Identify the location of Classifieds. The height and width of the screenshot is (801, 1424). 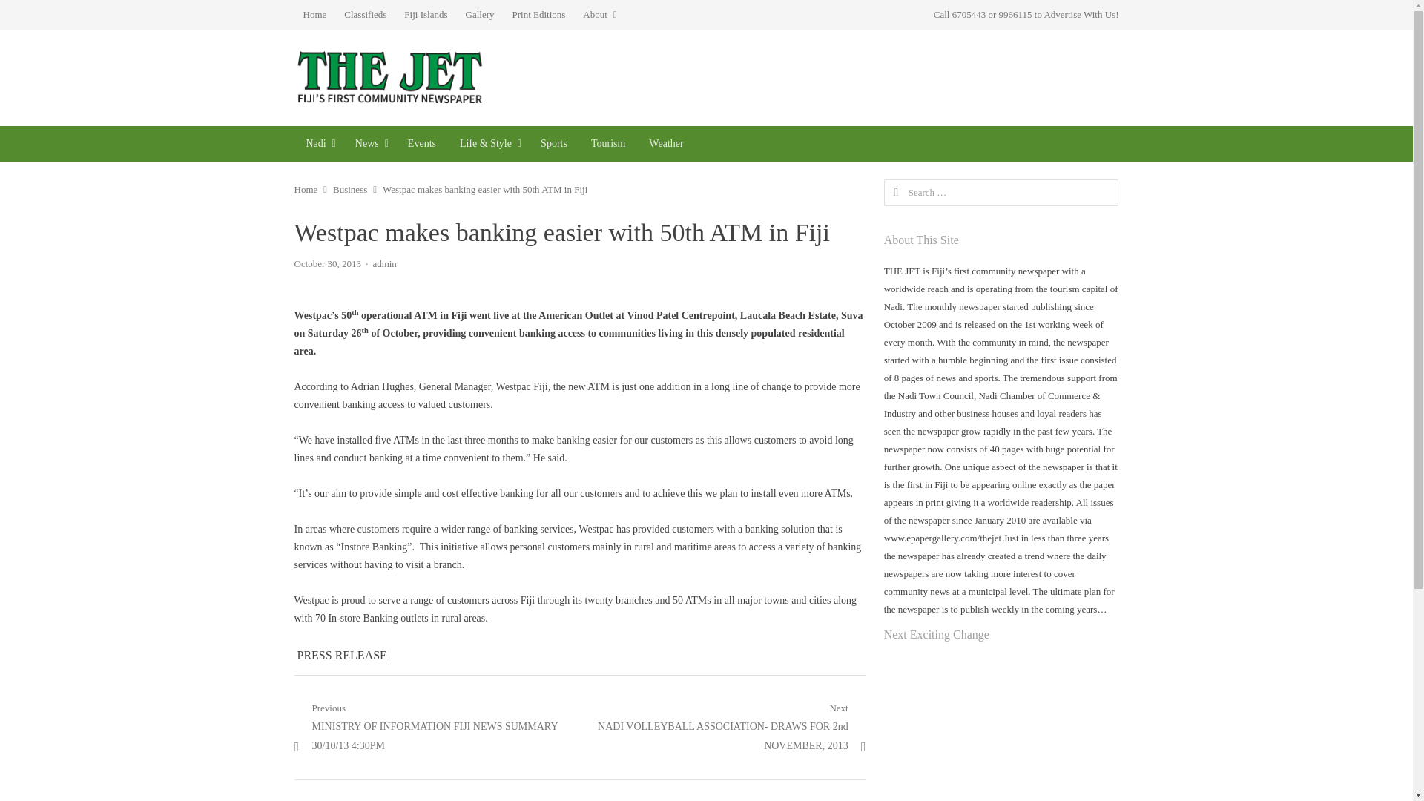
(365, 15).